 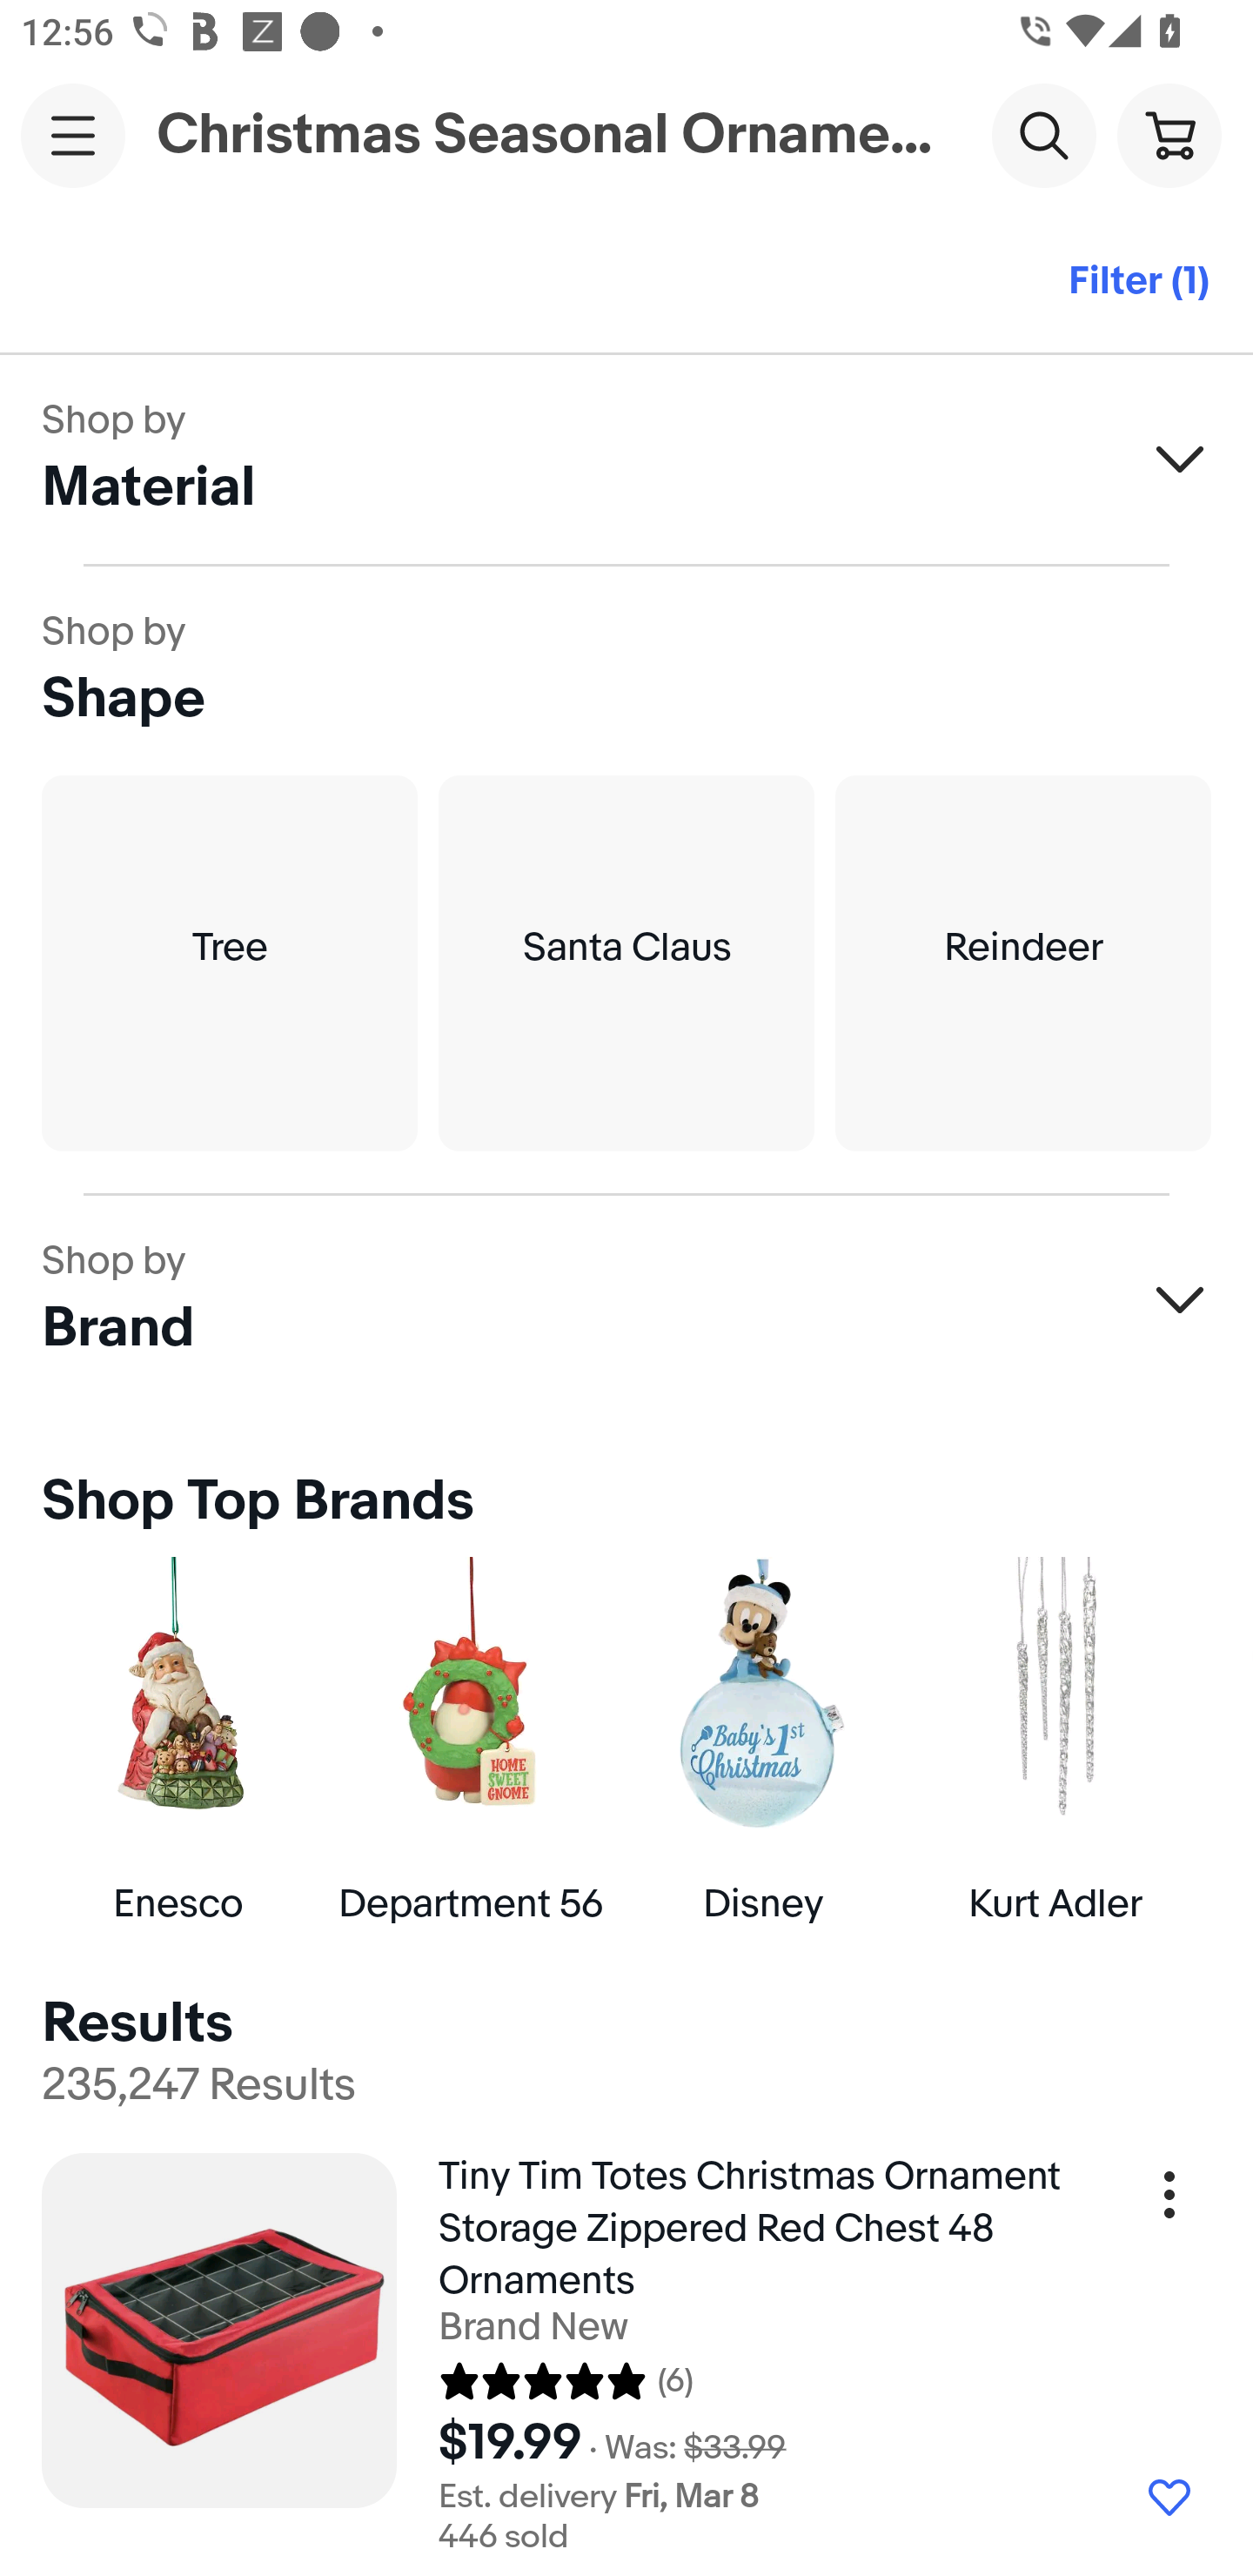 What do you see at coordinates (626, 460) in the screenshot?
I see `Shop by Material` at bounding box center [626, 460].